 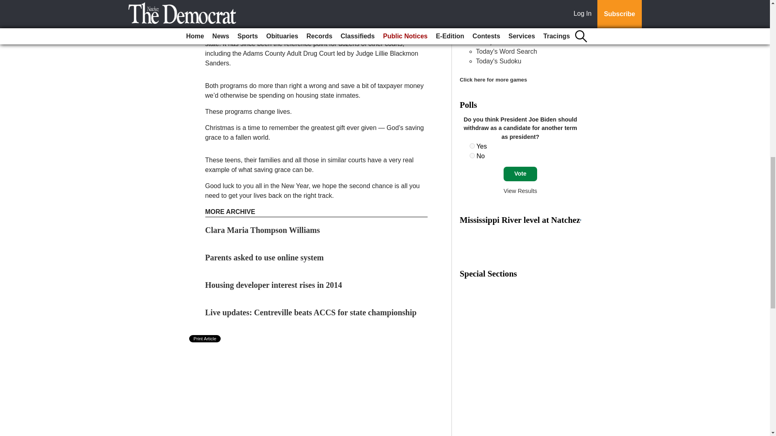 What do you see at coordinates (520, 191) in the screenshot?
I see `View Results Of This Poll` at bounding box center [520, 191].